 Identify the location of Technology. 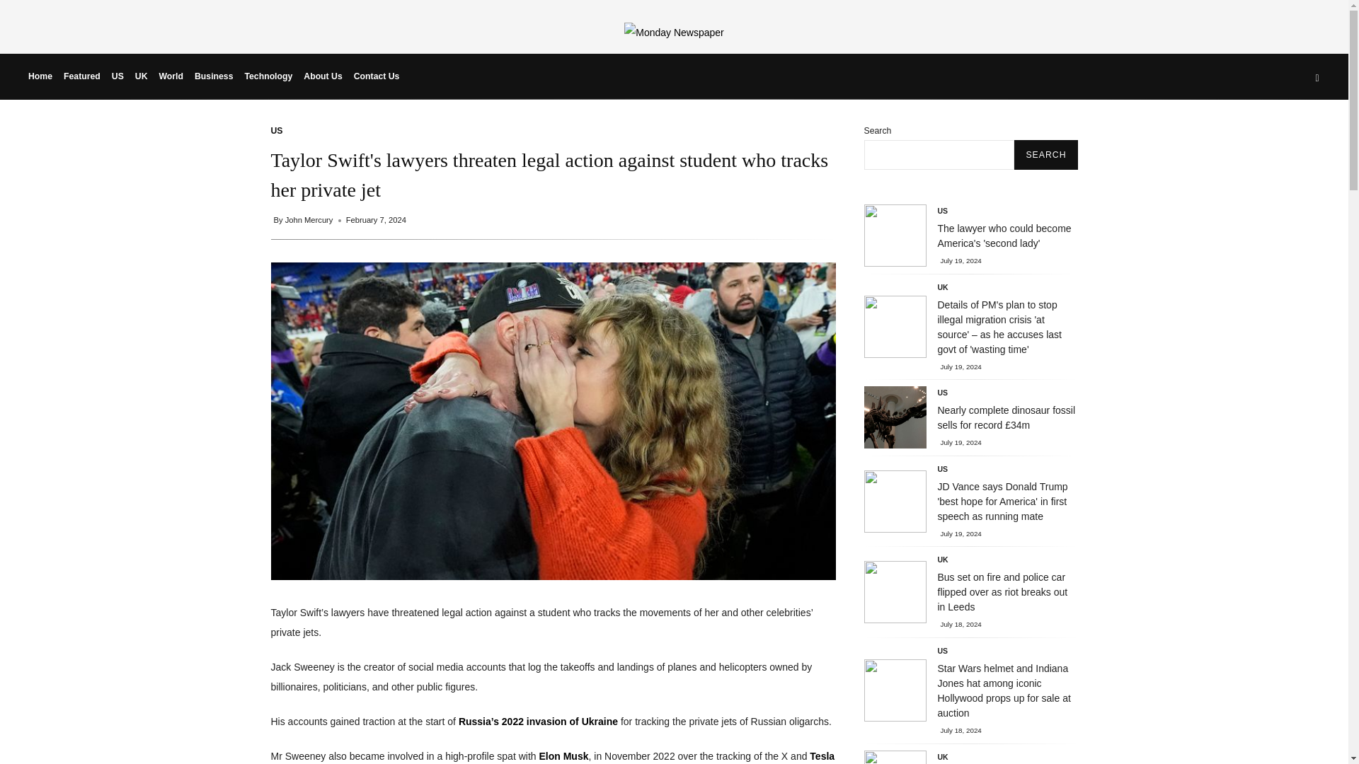
(268, 76).